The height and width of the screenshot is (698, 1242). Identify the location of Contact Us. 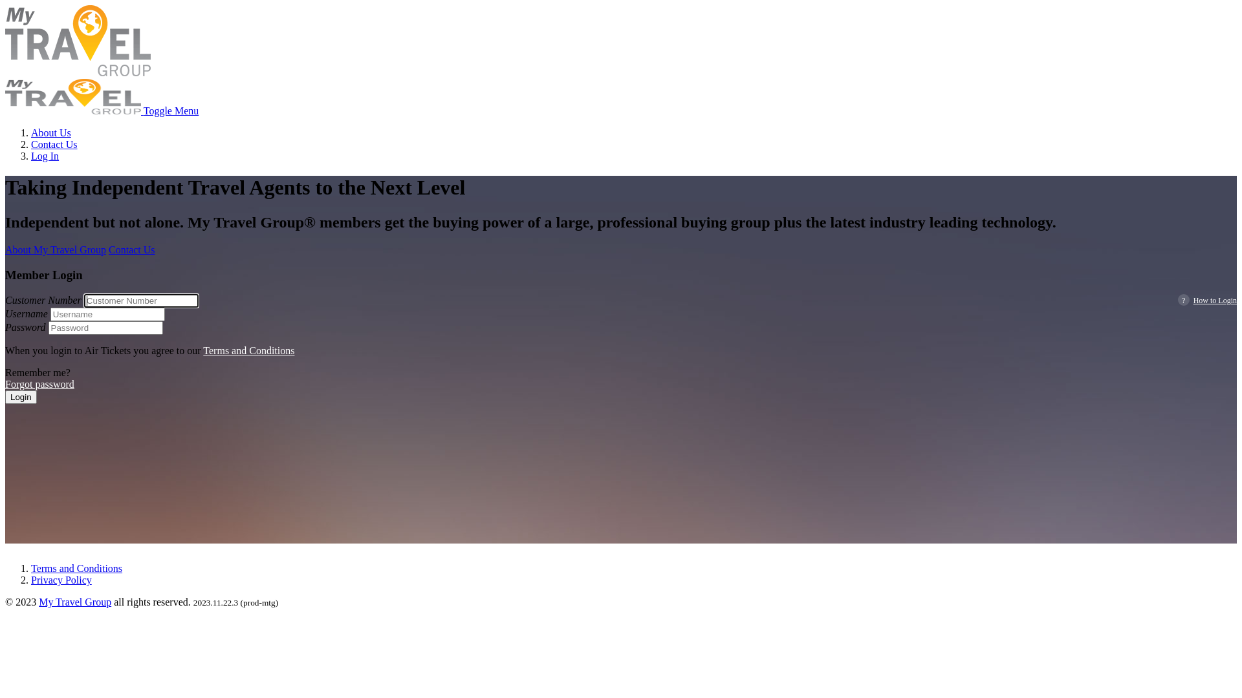
(132, 249).